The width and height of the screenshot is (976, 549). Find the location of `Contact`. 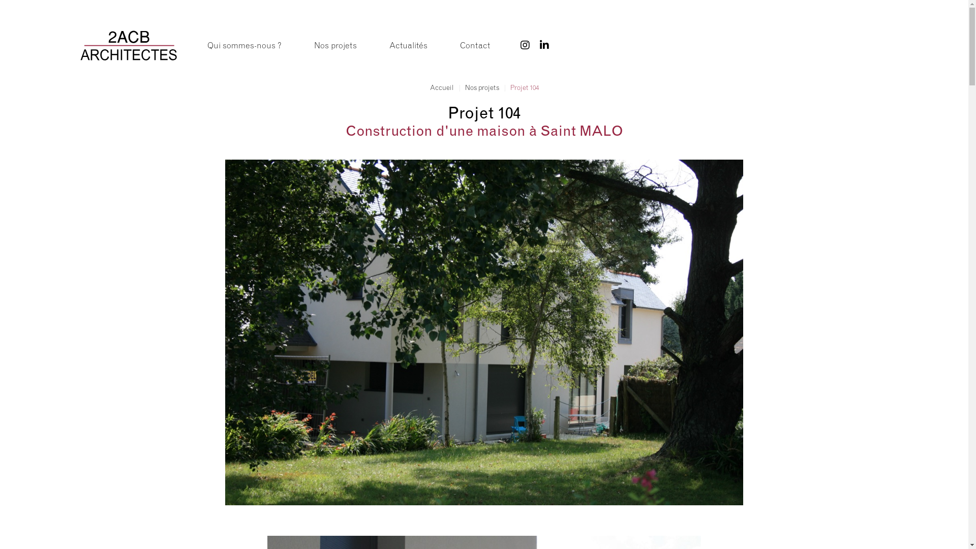

Contact is located at coordinates (475, 45).